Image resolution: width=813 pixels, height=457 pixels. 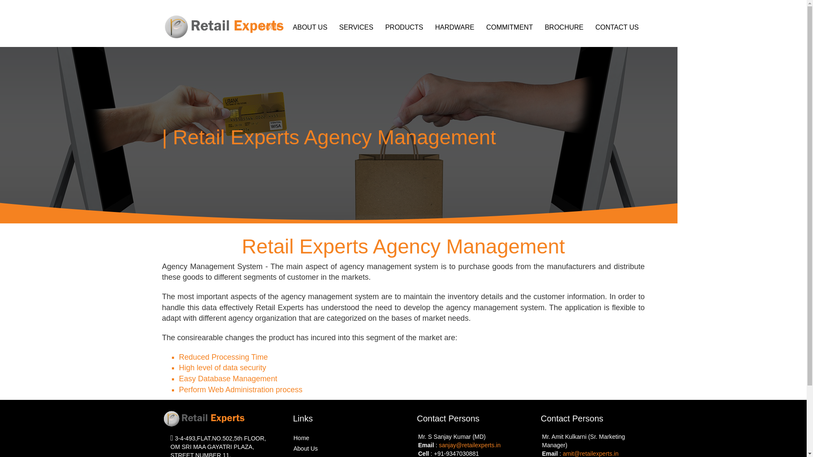 I want to click on Home, so click(x=301, y=438).